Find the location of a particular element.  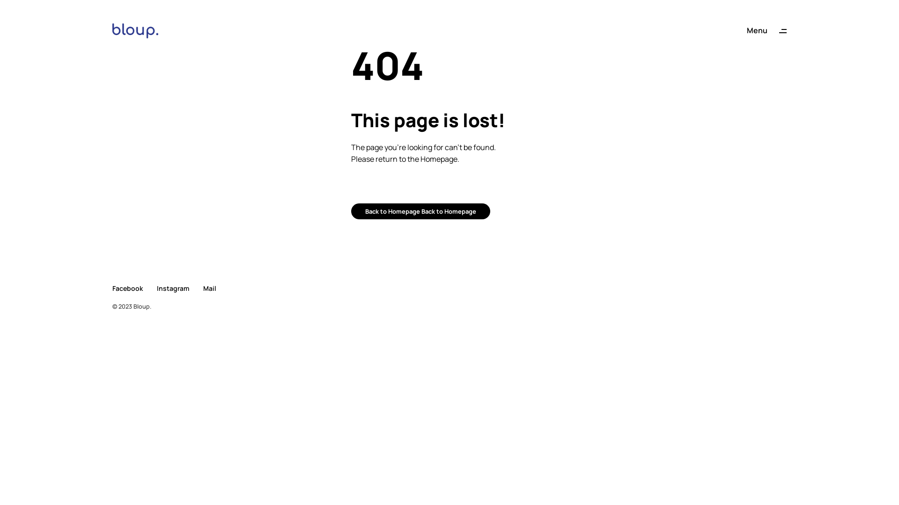

Mail is located at coordinates (210, 288).